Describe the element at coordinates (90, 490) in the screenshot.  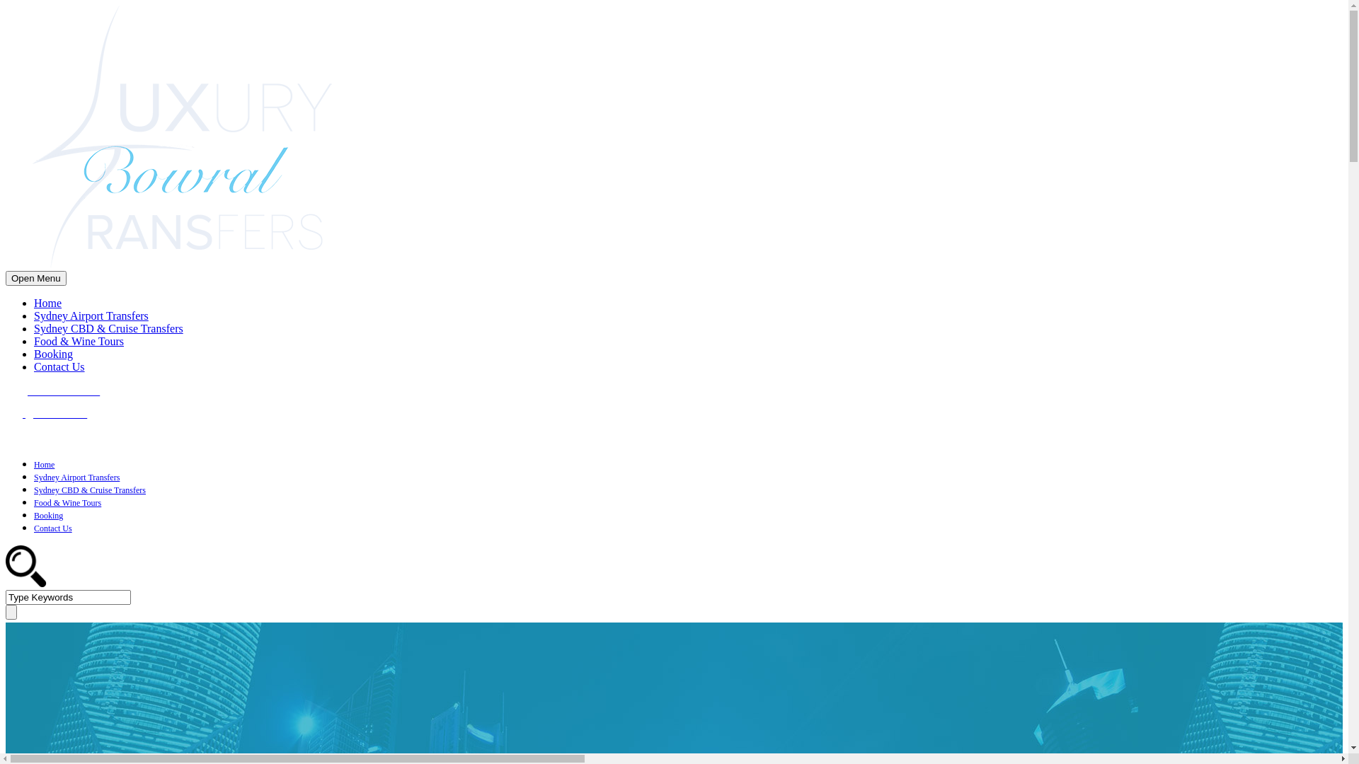
I see `Sydney CBD & Cruise Transfers` at that location.